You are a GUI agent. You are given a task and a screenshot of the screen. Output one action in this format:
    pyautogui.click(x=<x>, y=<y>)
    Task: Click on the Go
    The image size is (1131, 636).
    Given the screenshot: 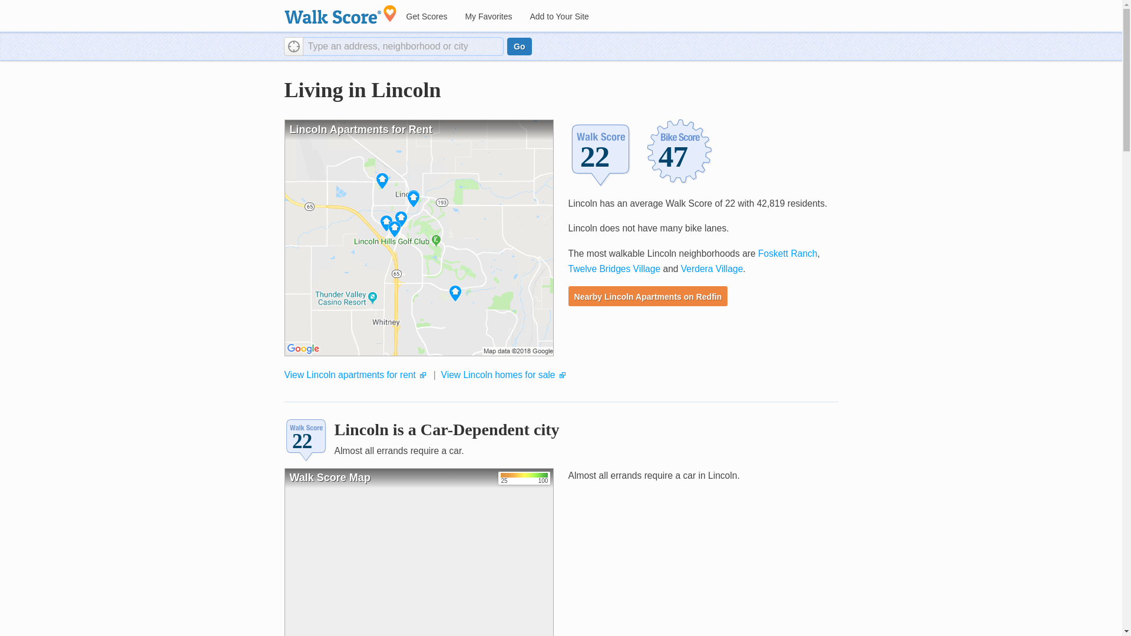 What is the action you would take?
    pyautogui.click(x=519, y=46)
    